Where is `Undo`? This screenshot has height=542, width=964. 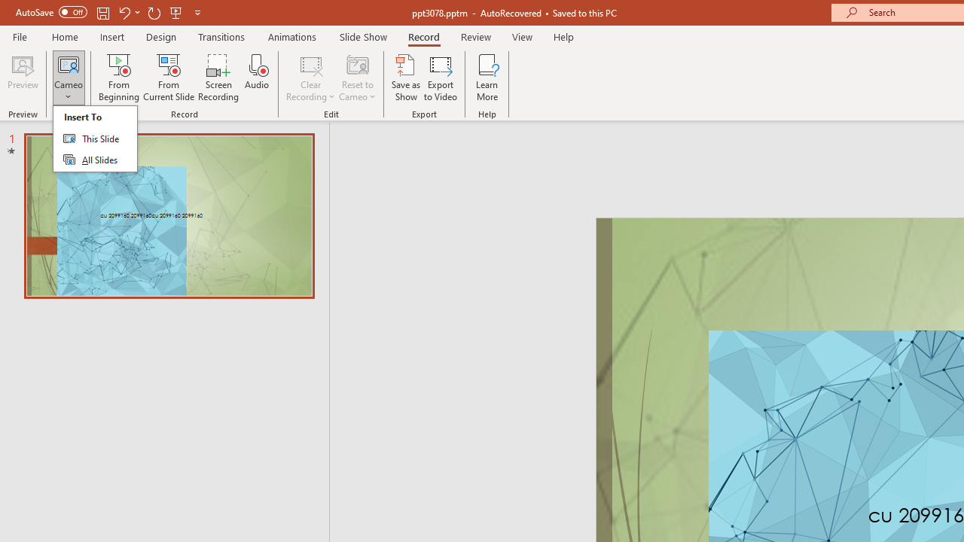
Undo is located at coordinates (124, 12).